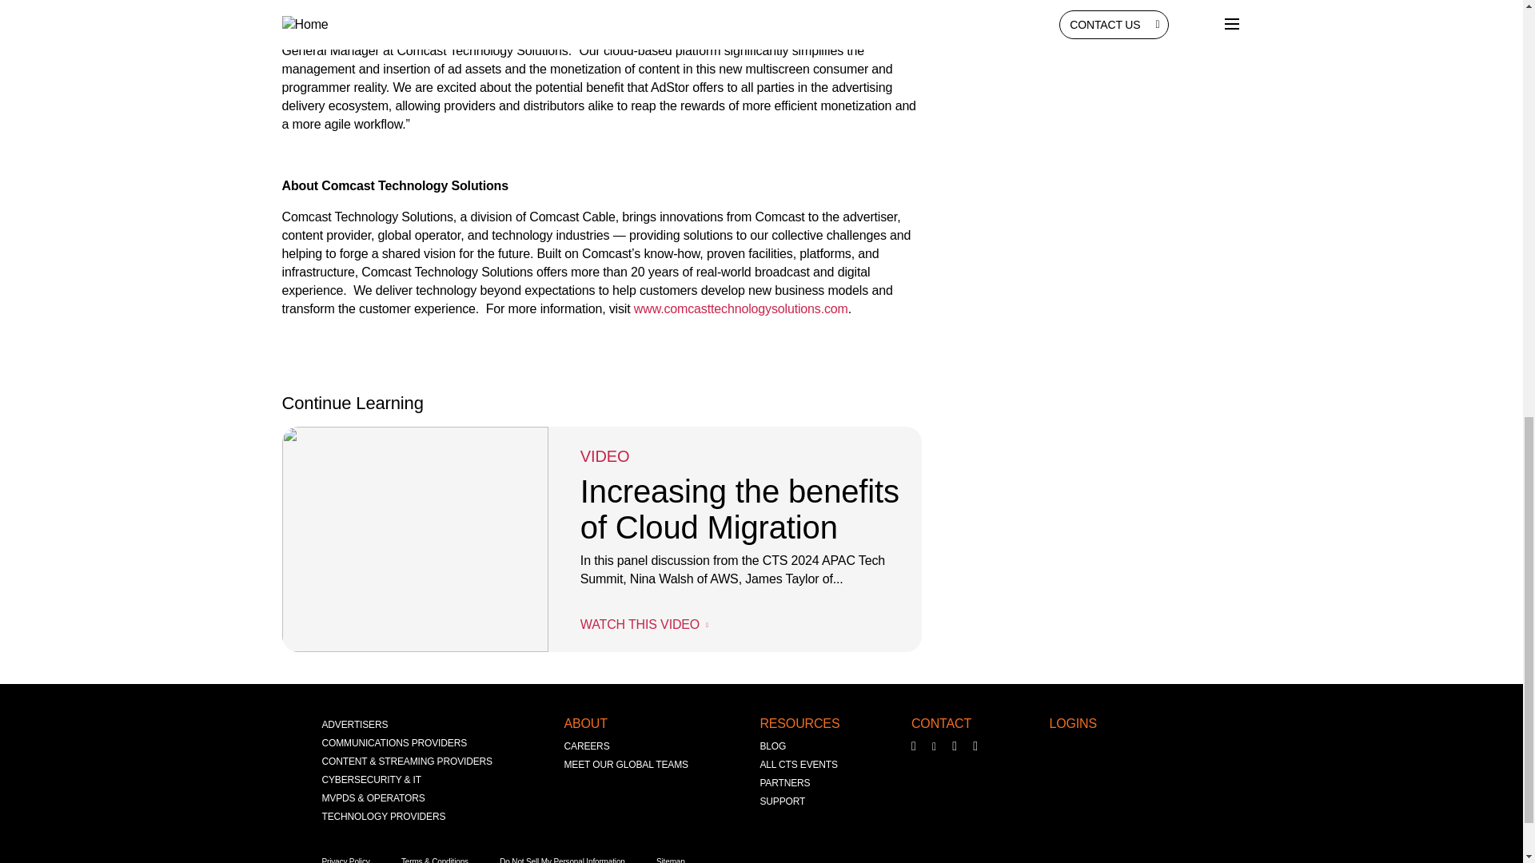 This screenshot has height=863, width=1535. What do you see at coordinates (644, 624) in the screenshot?
I see `WATCH THIS VIDEO` at bounding box center [644, 624].